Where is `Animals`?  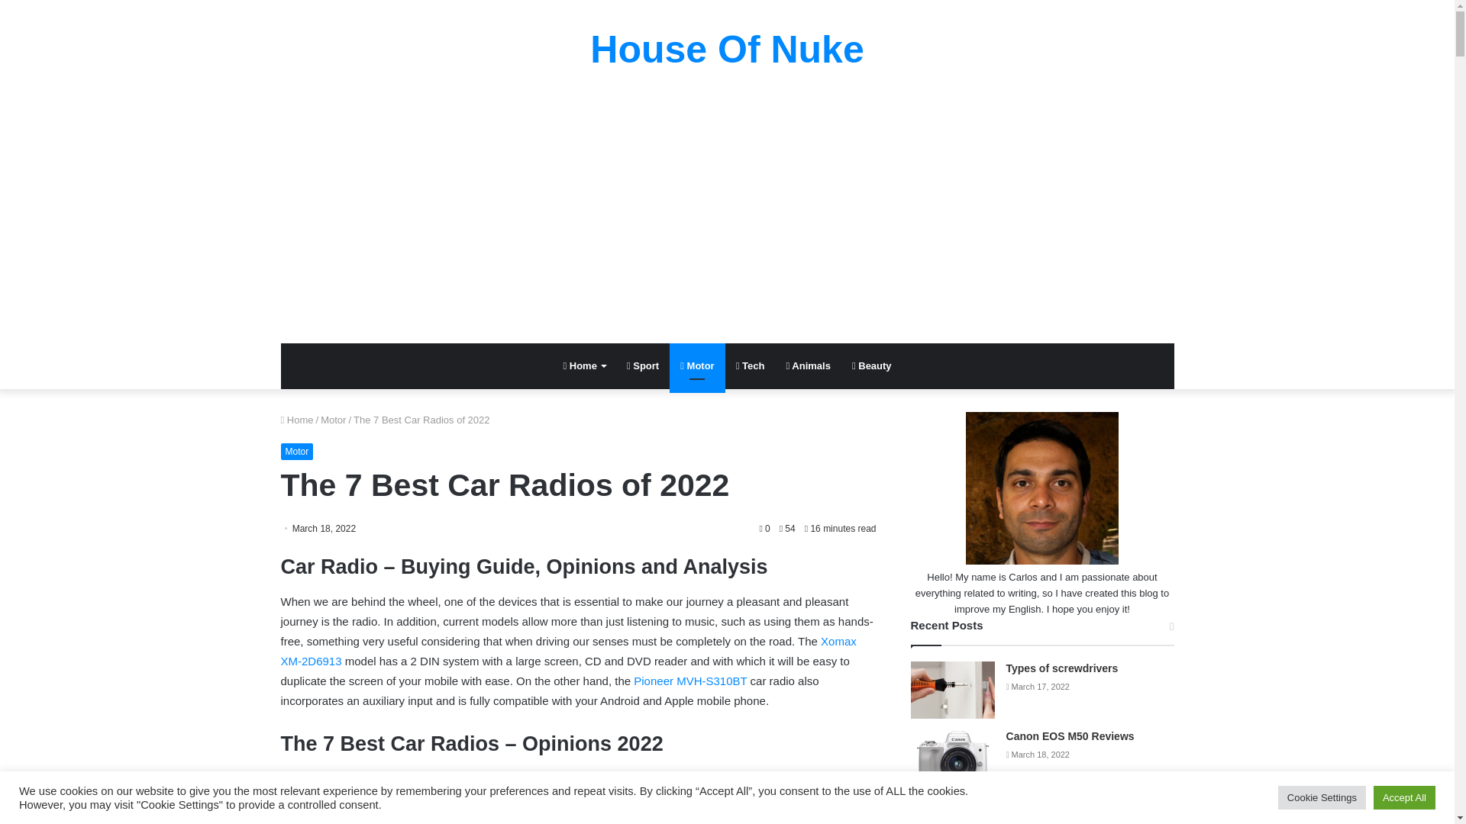
Animals is located at coordinates (808, 366).